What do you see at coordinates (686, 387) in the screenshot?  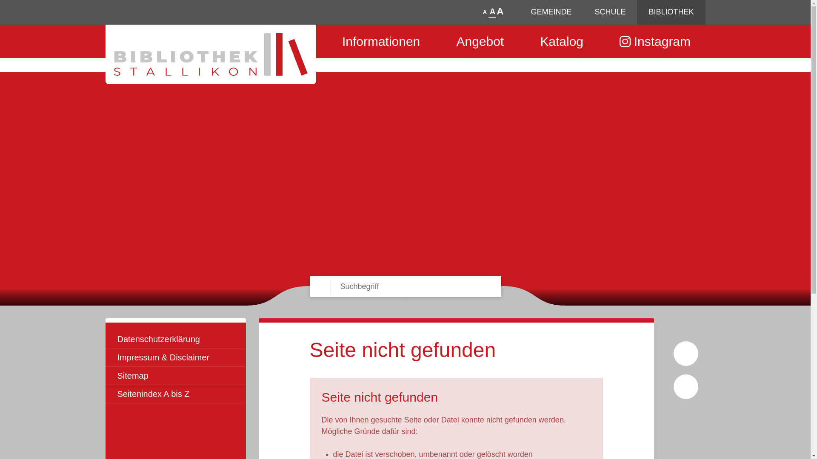 I see `teilen` at bounding box center [686, 387].